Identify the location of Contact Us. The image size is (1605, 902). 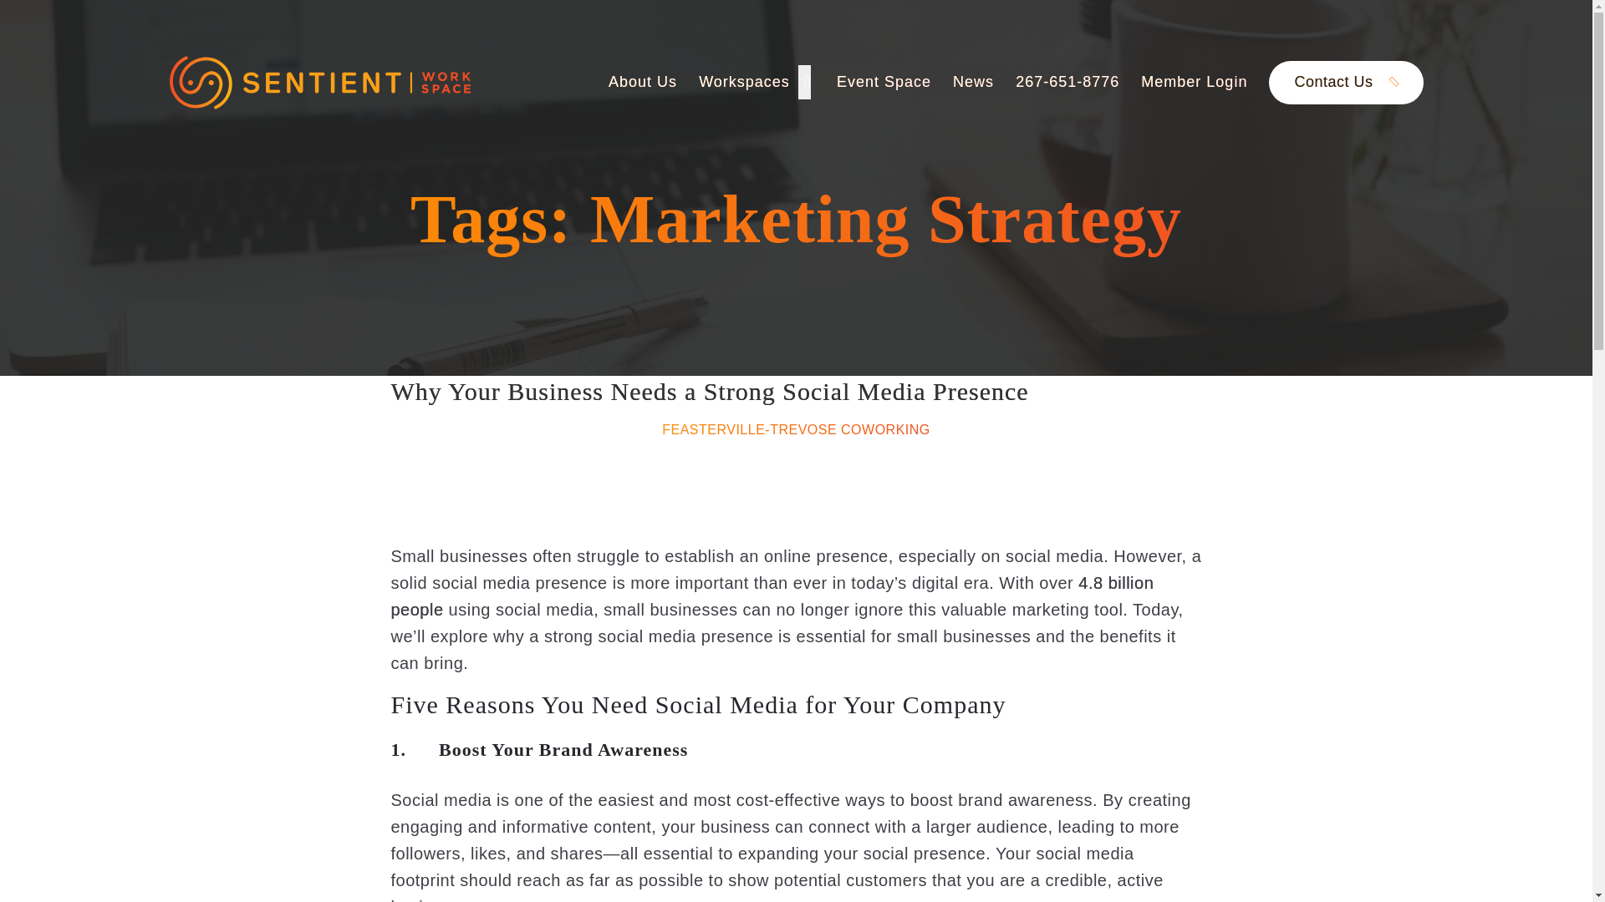
(1346, 83).